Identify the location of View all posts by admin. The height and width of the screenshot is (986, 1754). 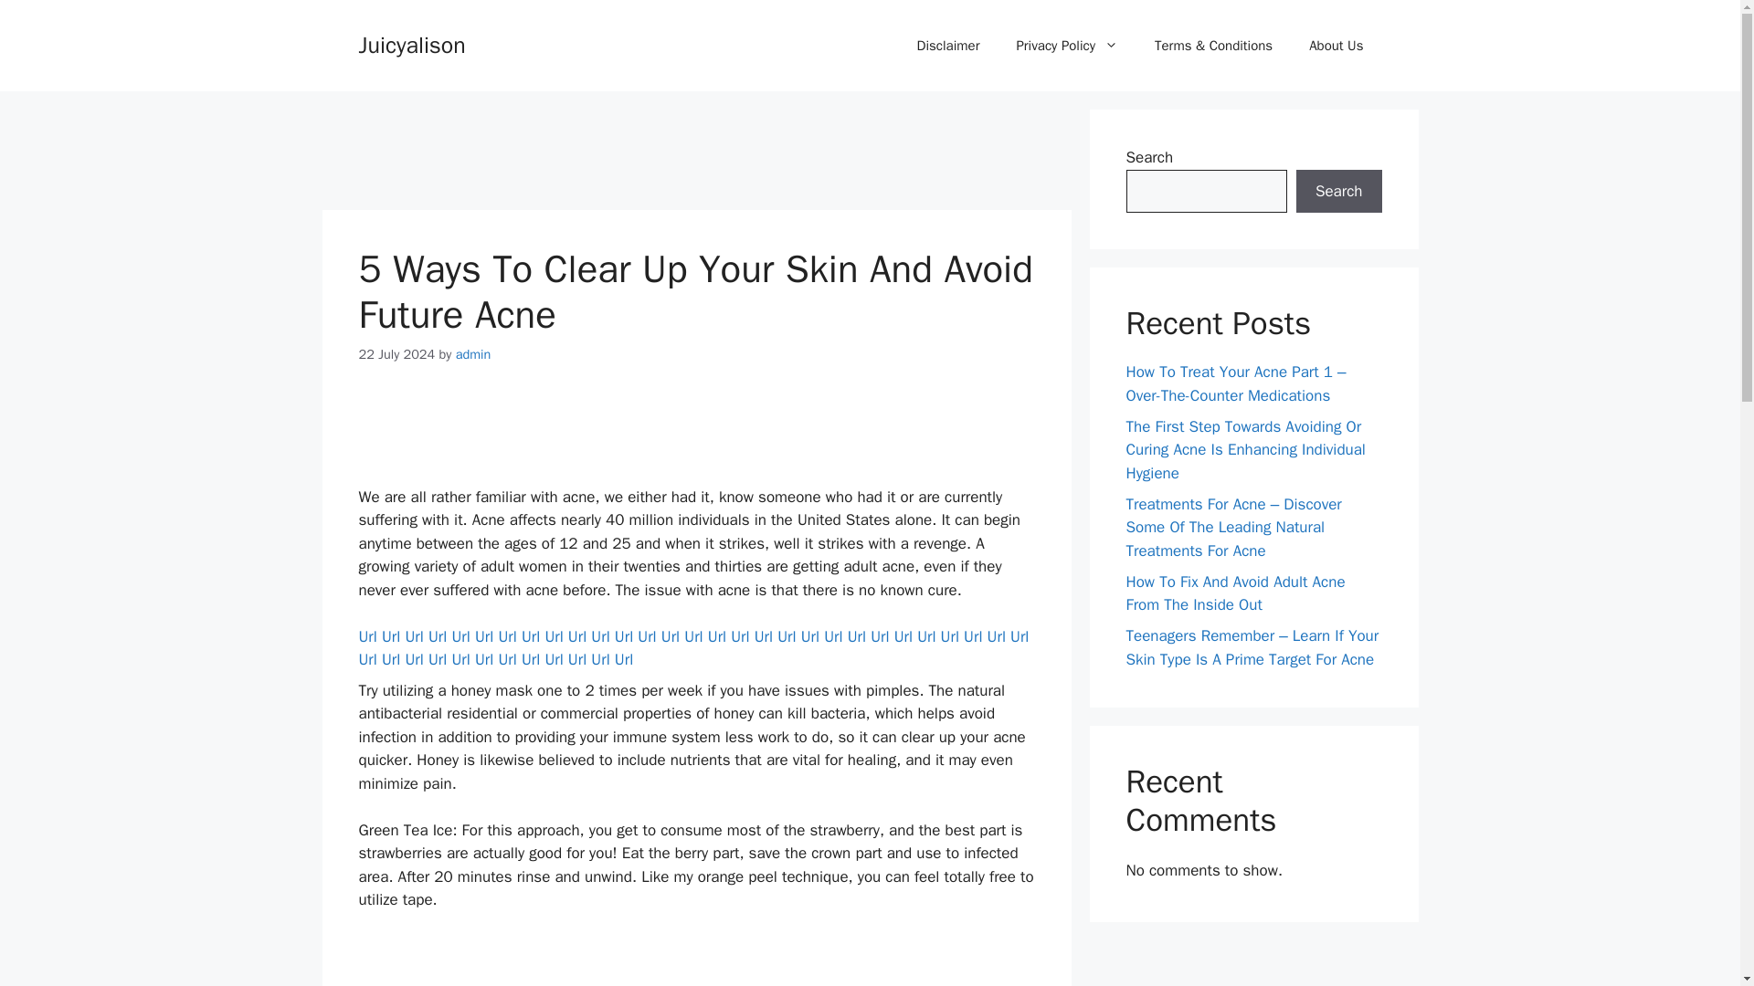
(473, 354).